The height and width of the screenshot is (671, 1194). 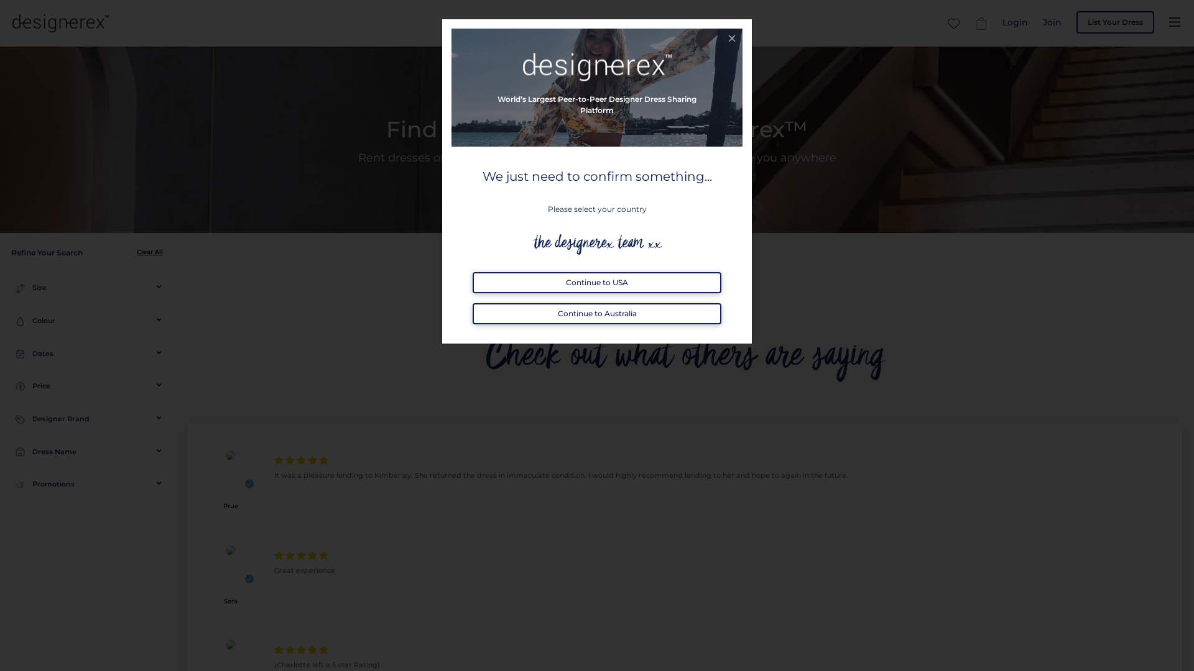 I want to click on Join, so click(x=1052, y=22).